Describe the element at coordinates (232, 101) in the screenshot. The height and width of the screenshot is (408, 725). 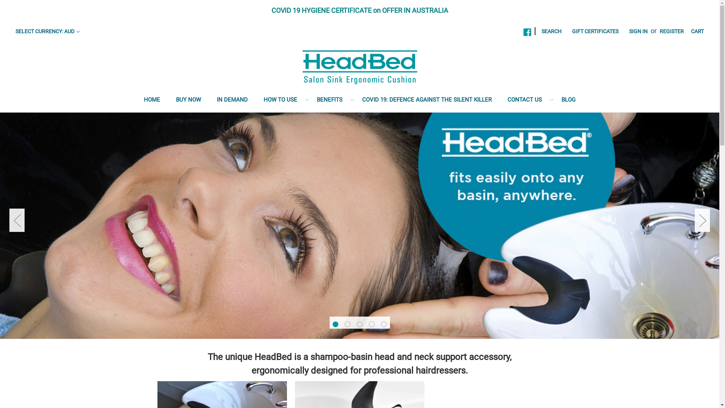
I see `IN DEMAND` at that location.